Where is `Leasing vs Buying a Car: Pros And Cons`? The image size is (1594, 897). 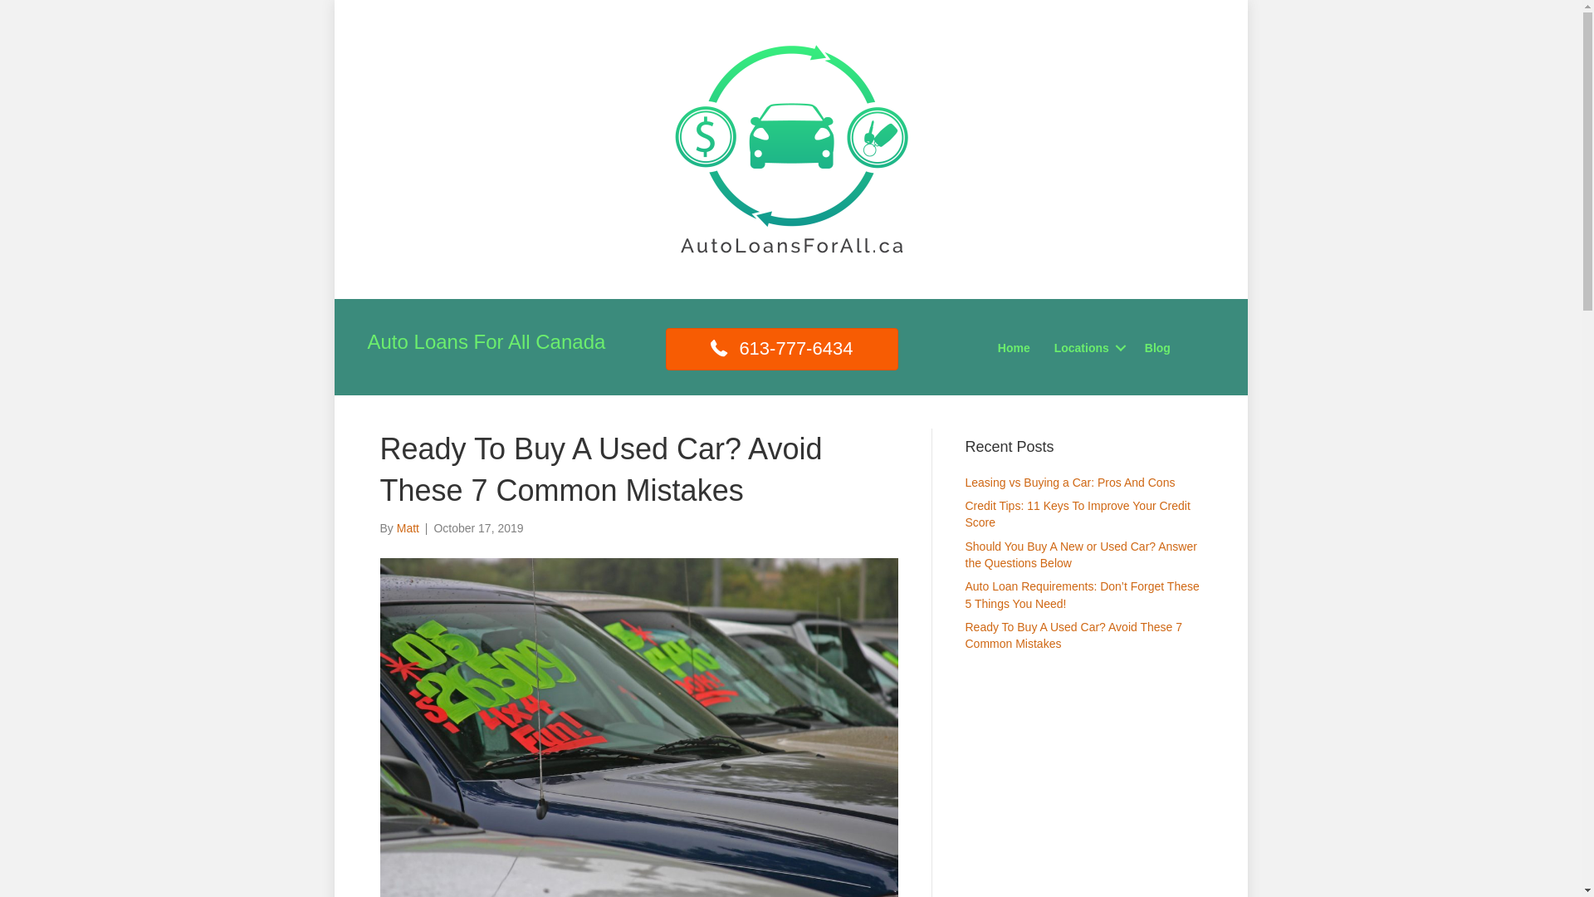 Leasing vs Buying a Car: Pros And Cons is located at coordinates (1069, 483).